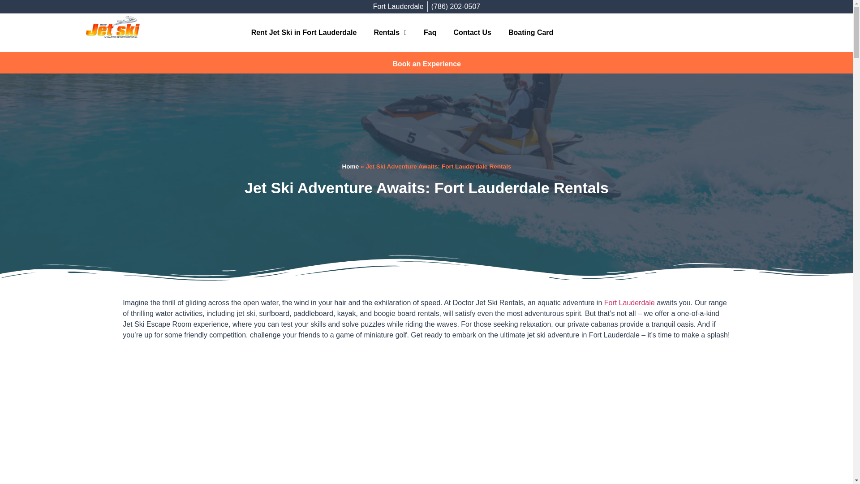  I want to click on Book an Experience, so click(426, 63).